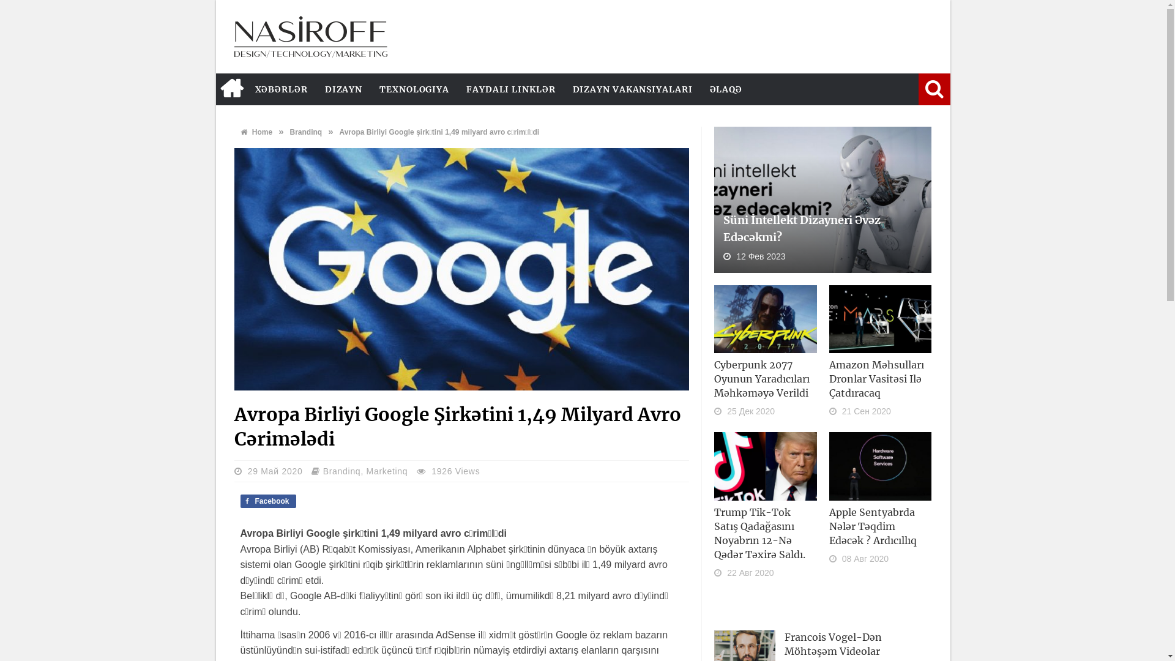 This screenshot has width=1175, height=661. I want to click on Home, so click(256, 132).